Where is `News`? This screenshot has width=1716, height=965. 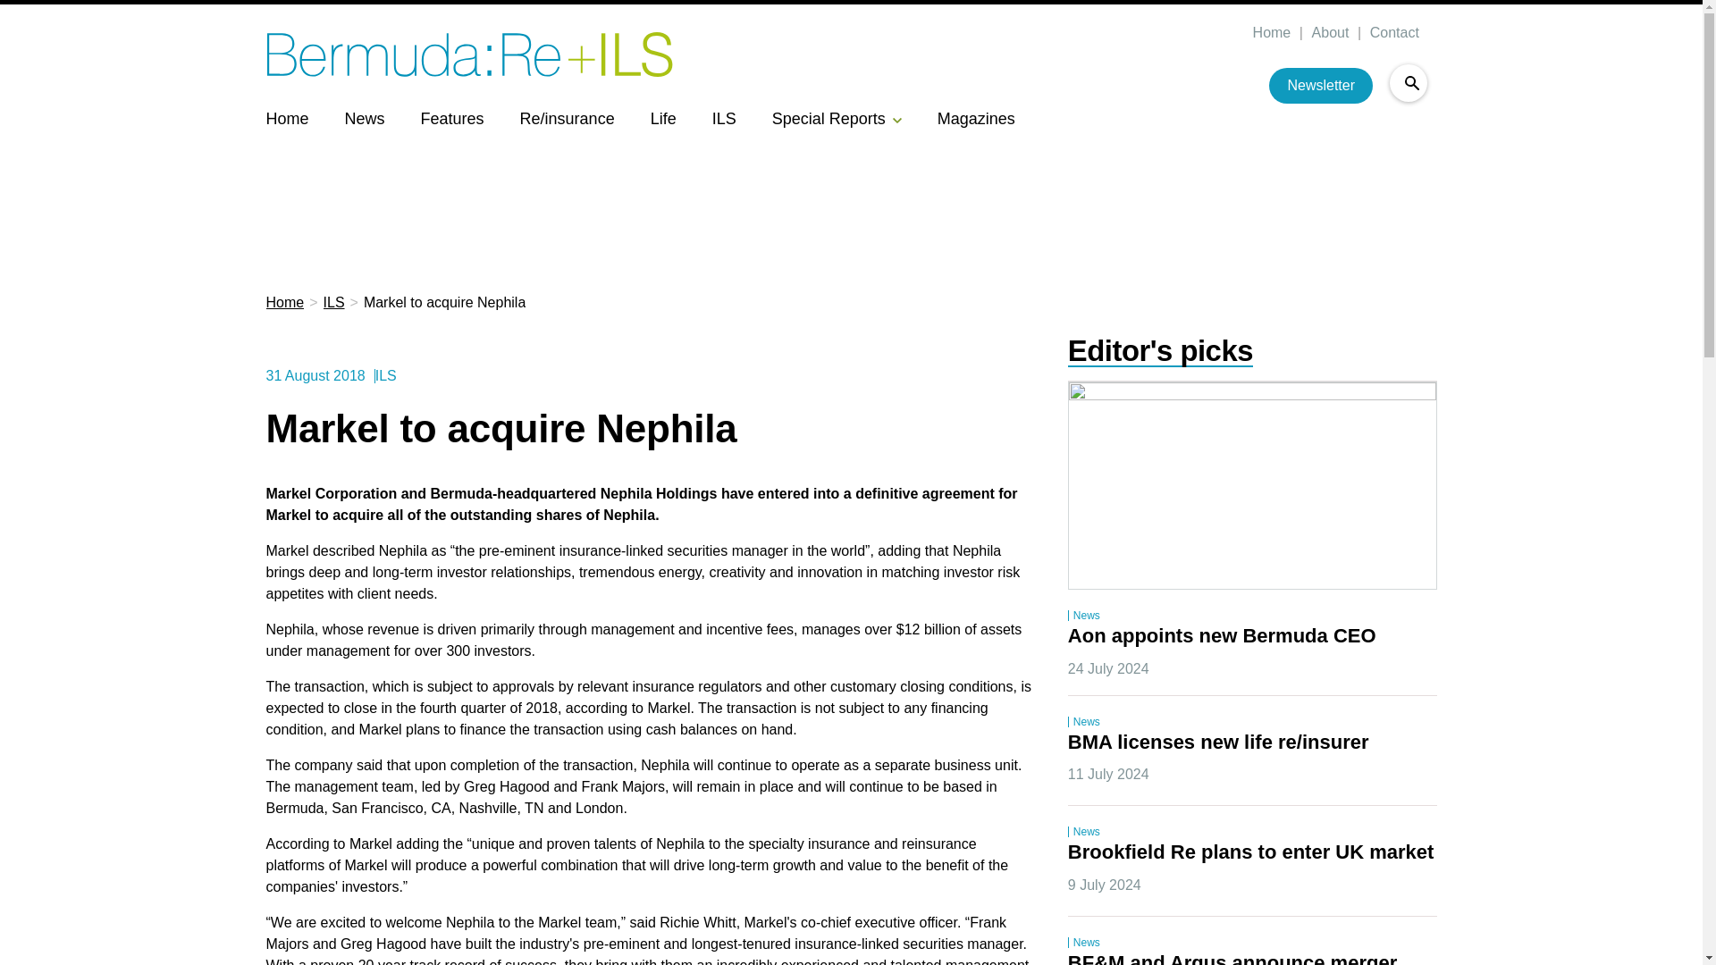 News is located at coordinates (365, 118).